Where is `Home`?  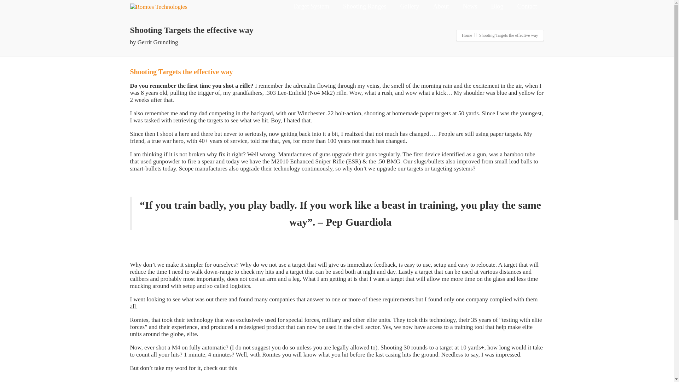 Home is located at coordinates (467, 35).